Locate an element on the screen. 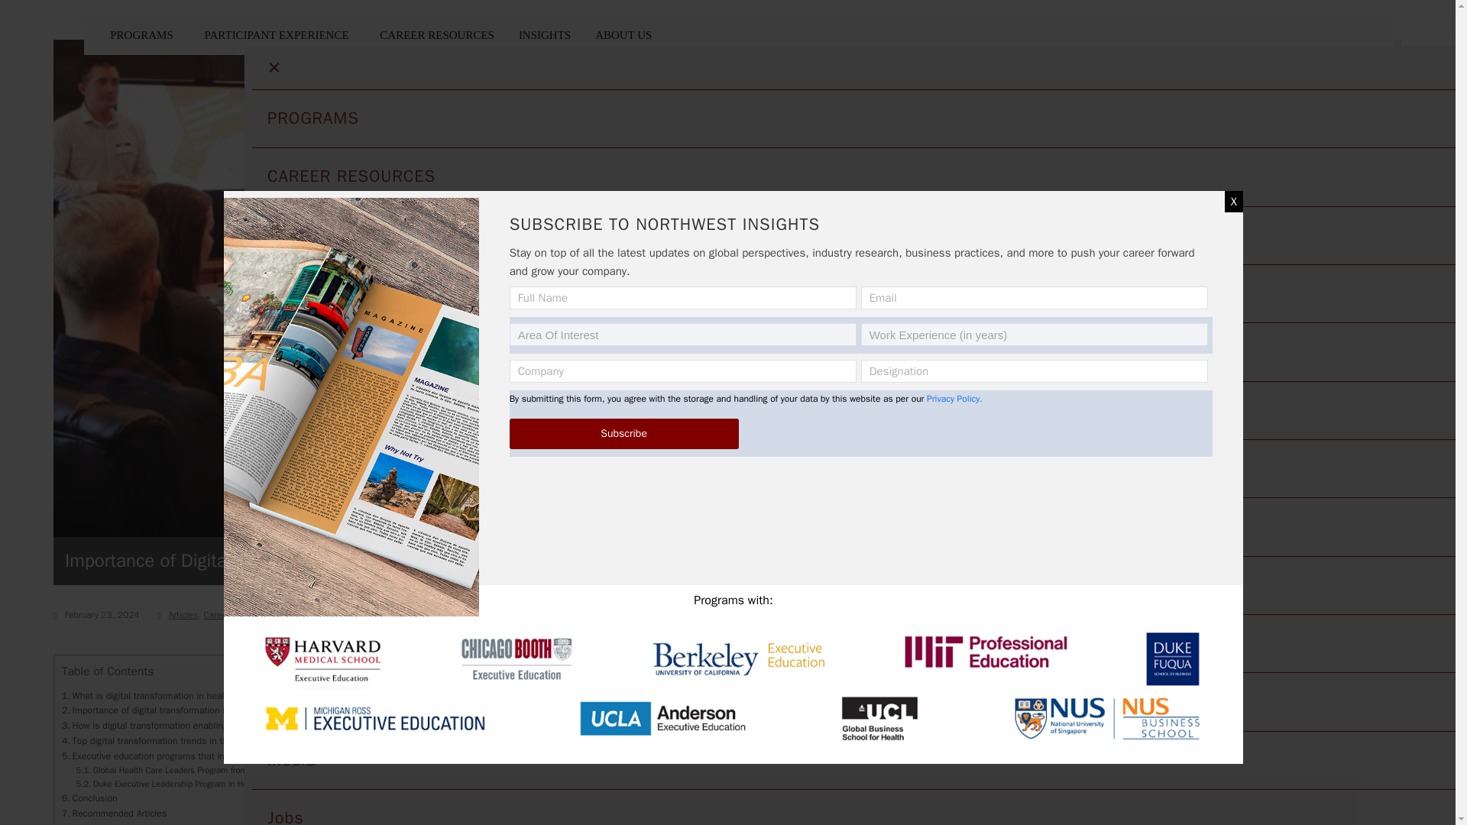 The width and height of the screenshot is (1467, 825). What is digital transformation in healthcare? is located at coordinates (158, 697).